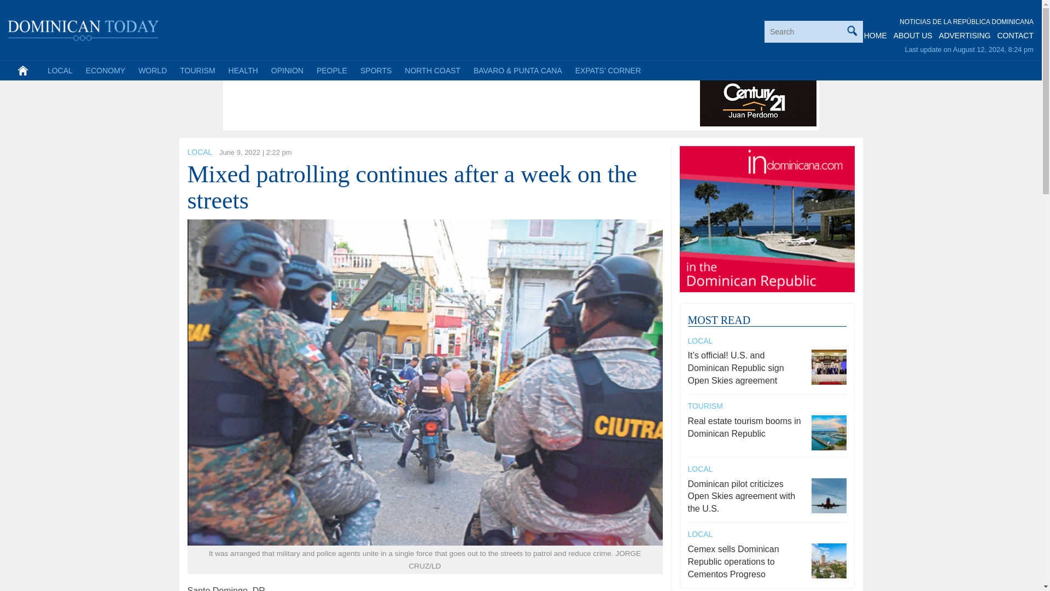 The width and height of the screenshot is (1050, 591). I want to click on SPORTS, so click(376, 70).